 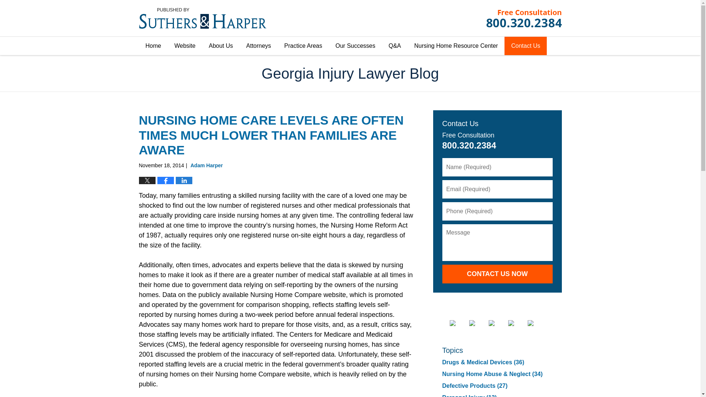 I want to click on Twitter, so click(x=478, y=323).